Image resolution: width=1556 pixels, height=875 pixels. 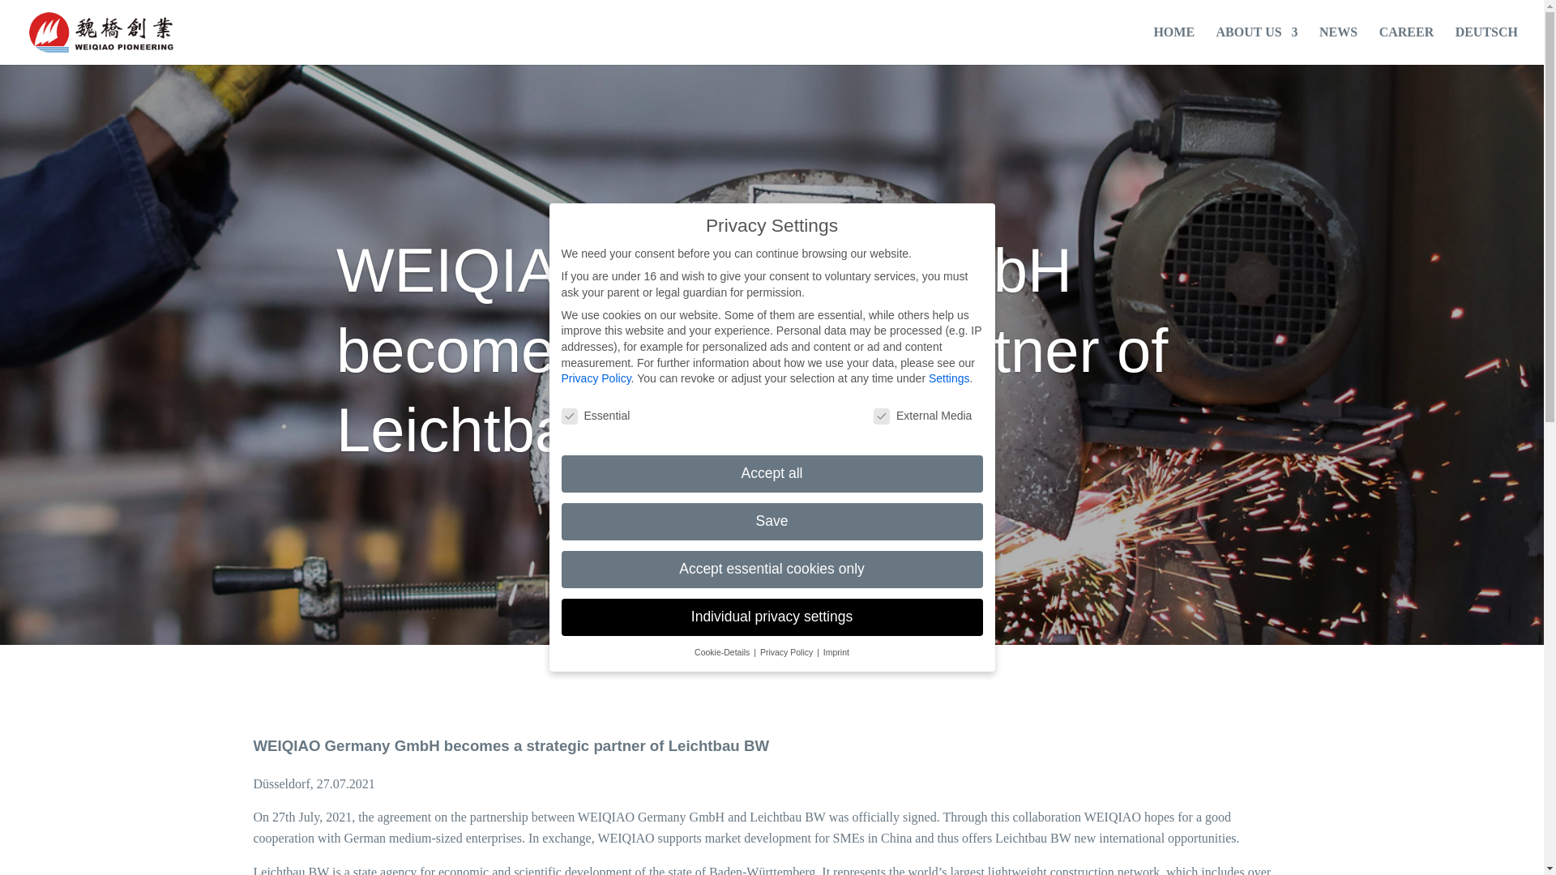 What do you see at coordinates (949, 378) in the screenshot?
I see `Settings` at bounding box center [949, 378].